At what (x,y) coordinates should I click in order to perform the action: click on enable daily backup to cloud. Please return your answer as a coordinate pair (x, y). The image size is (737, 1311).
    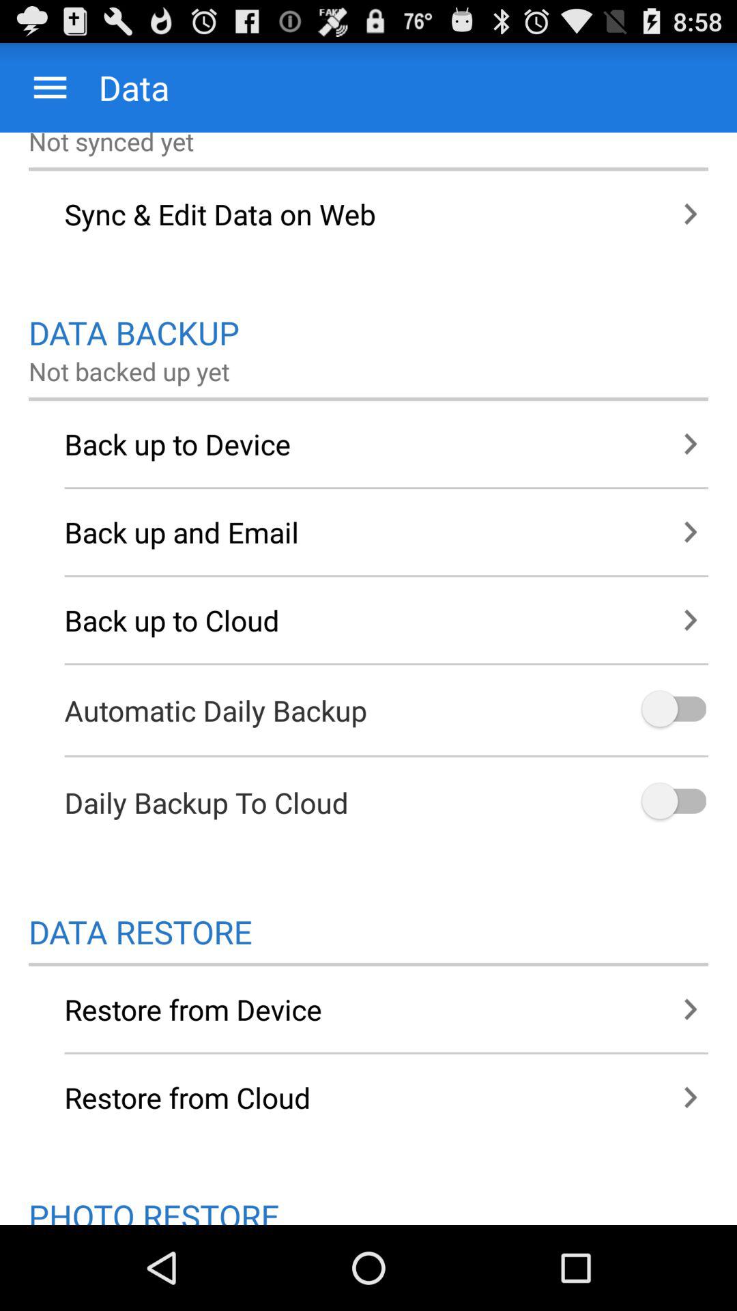
    Looking at the image, I should click on (673, 802).